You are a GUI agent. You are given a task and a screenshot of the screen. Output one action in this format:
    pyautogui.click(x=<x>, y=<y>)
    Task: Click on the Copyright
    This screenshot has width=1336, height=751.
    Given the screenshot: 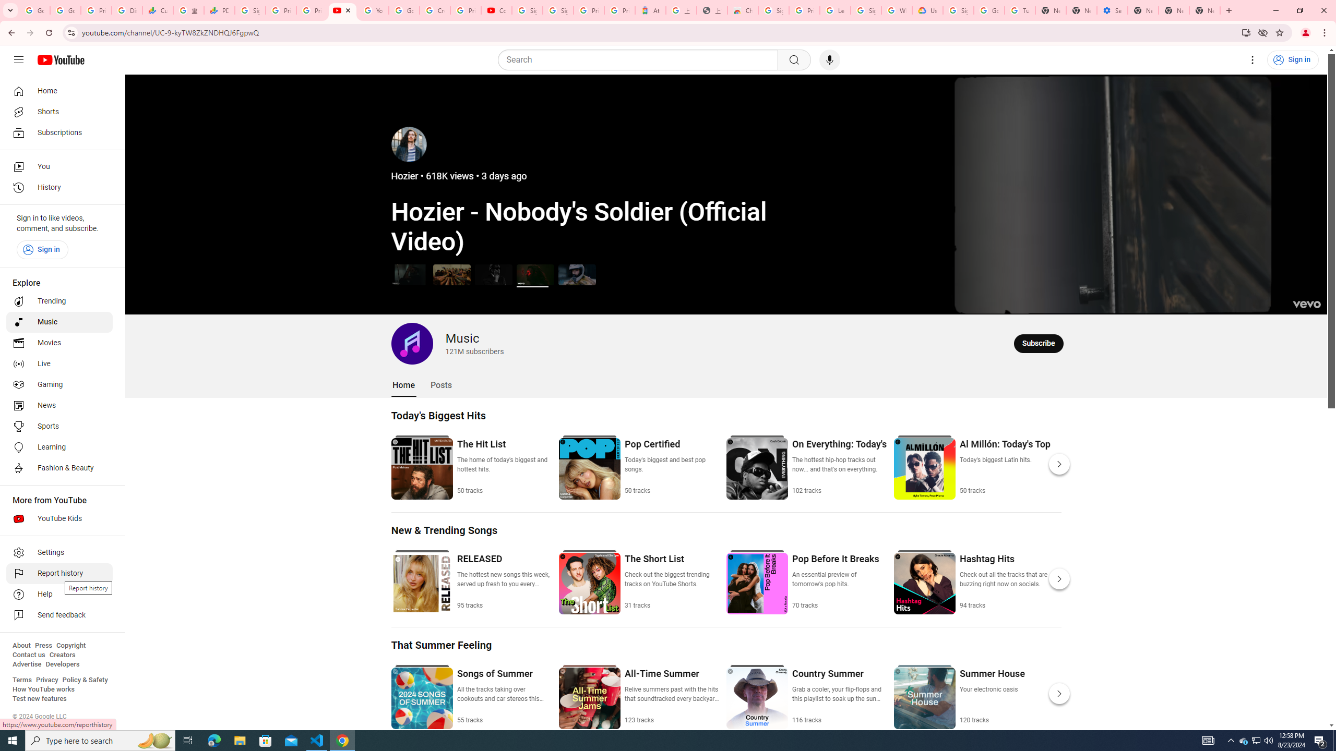 What is the action you would take?
    pyautogui.click(x=70, y=646)
    